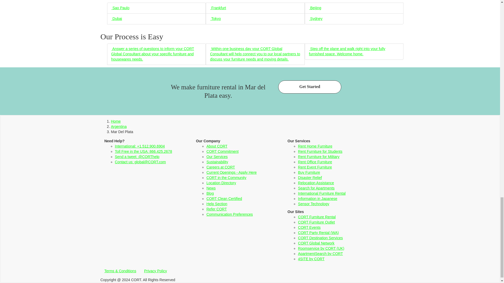 The height and width of the screenshot is (283, 504). Describe the element at coordinates (119, 127) in the screenshot. I see `Argentina` at that location.